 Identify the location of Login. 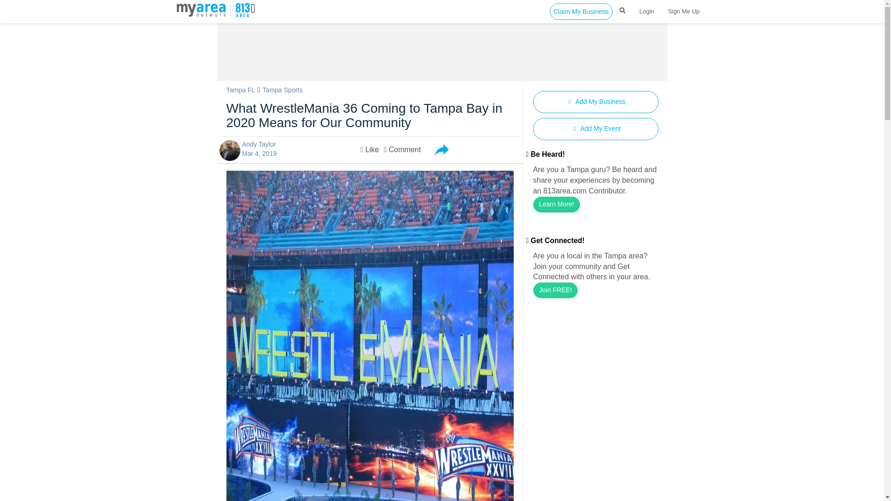
(647, 11).